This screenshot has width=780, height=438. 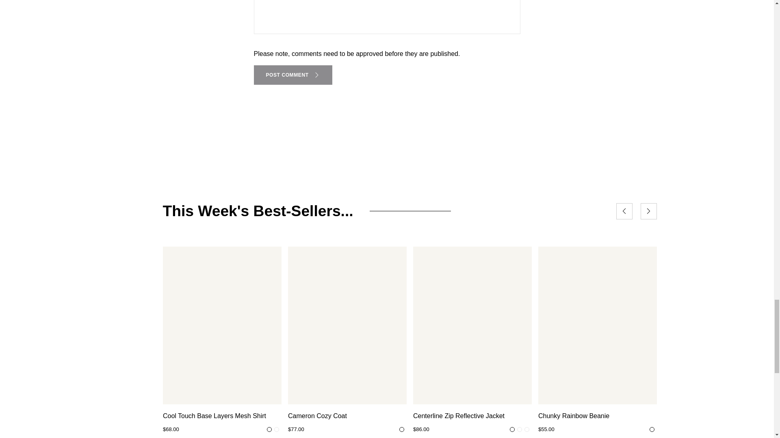 What do you see at coordinates (292, 75) in the screenshot?
I see `POST COMMENT` at bounding box center [292, 75].